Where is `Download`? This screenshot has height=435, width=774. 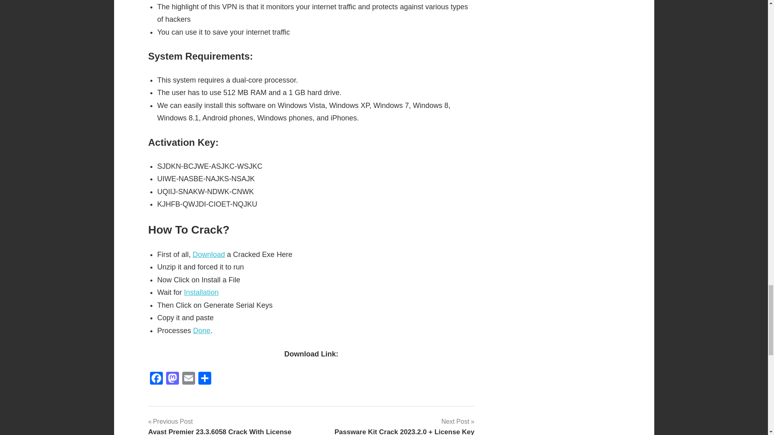
Download is located at coordinates (209, 255).